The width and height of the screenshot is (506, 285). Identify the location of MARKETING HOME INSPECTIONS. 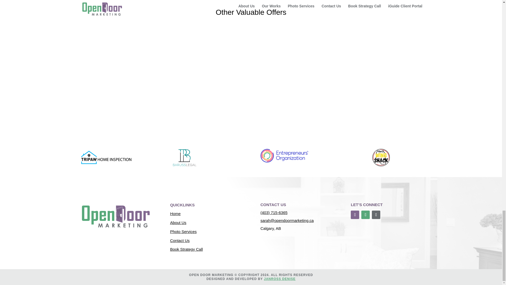
(106, 157).